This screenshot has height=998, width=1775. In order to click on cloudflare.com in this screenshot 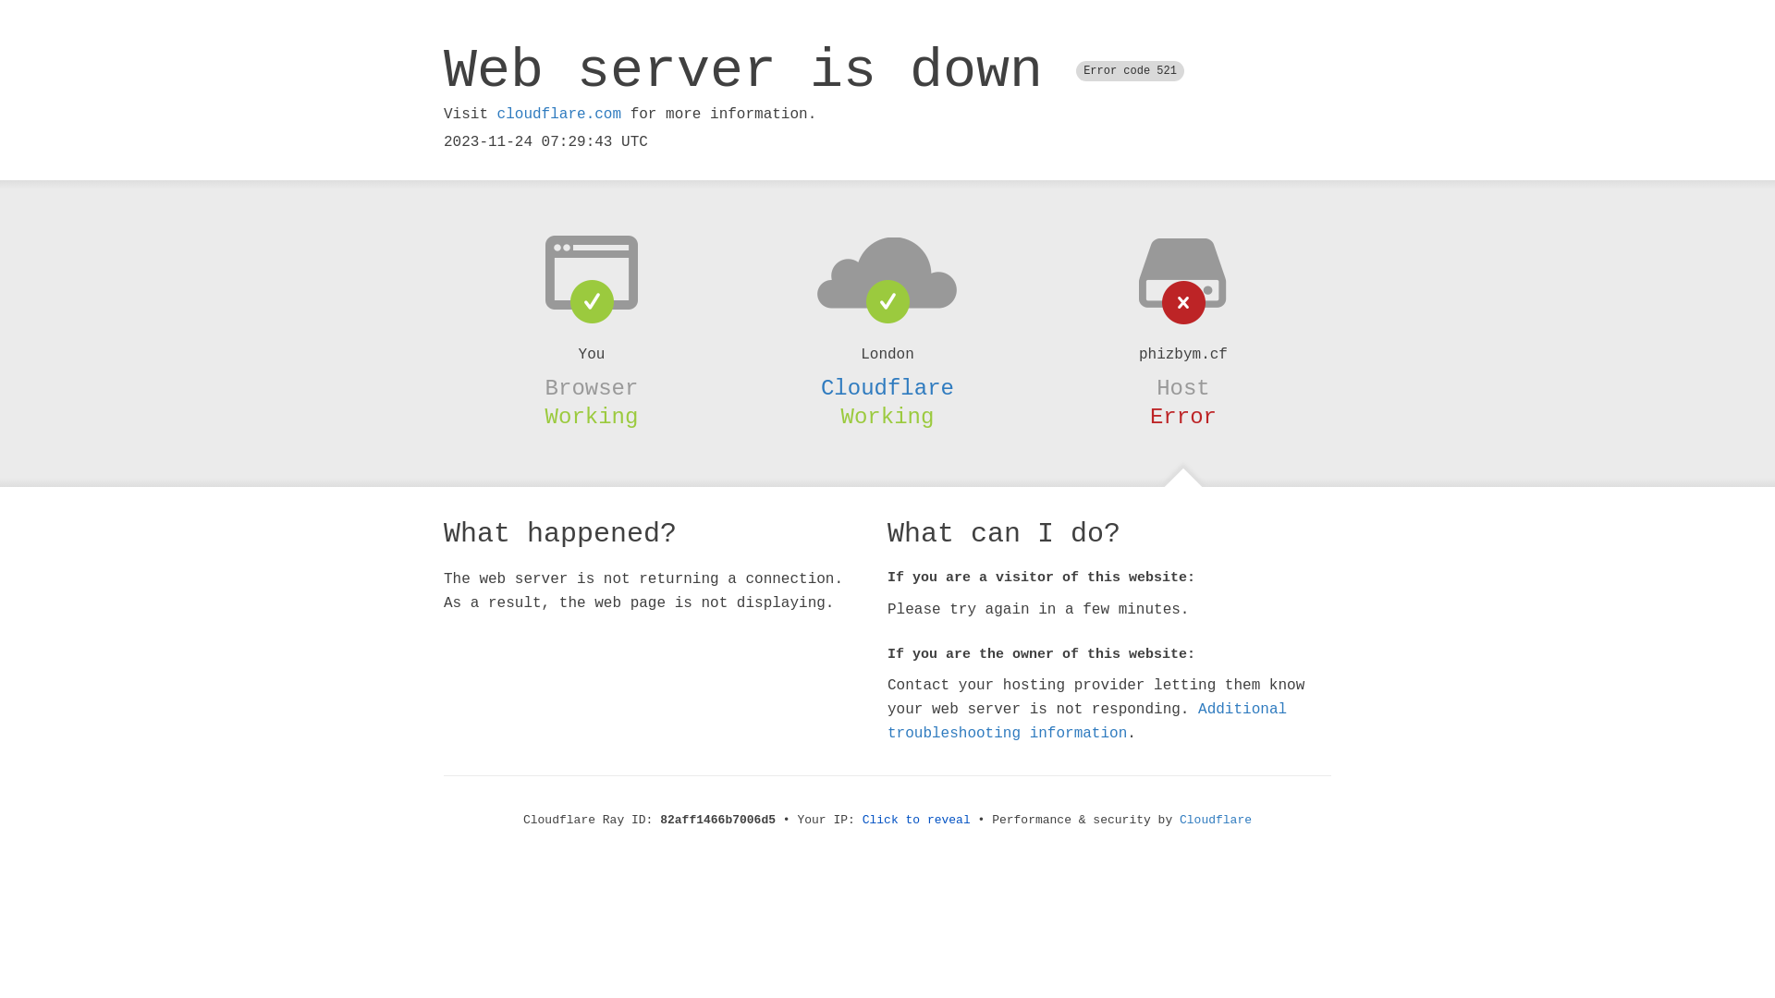, I will do `click(559, 115)`.